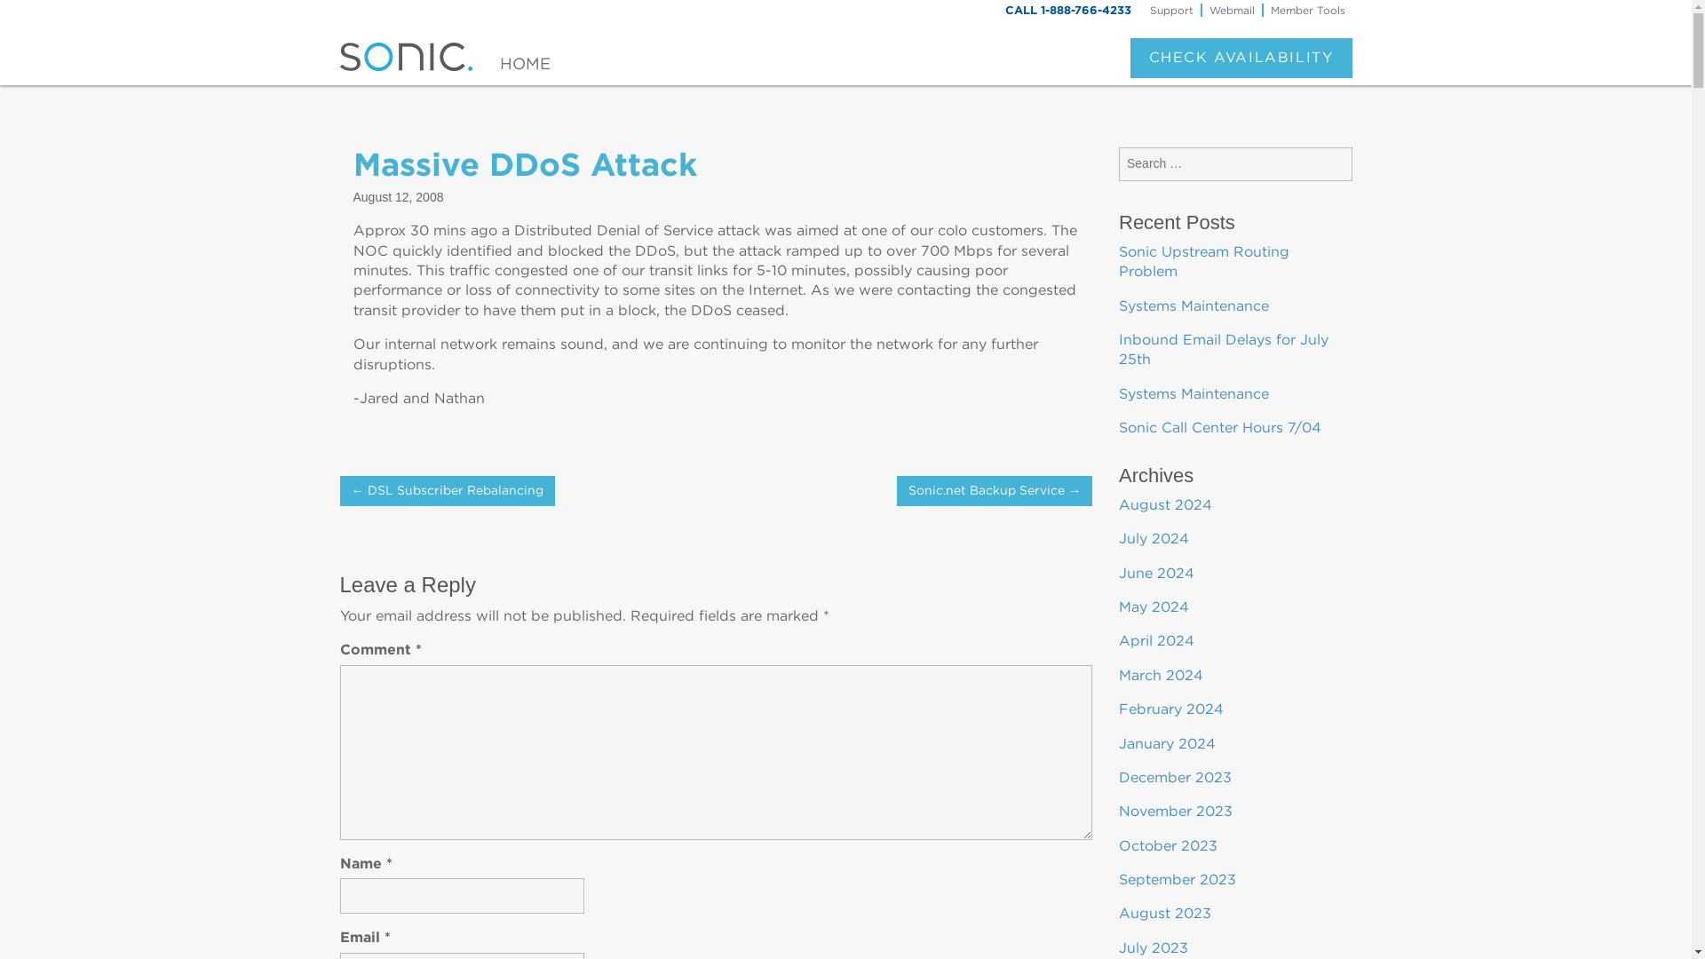  What do you see at coordinates (1307, 10) in the screenshot?
I see `Member Tools` at bounding box center [1307, 10].